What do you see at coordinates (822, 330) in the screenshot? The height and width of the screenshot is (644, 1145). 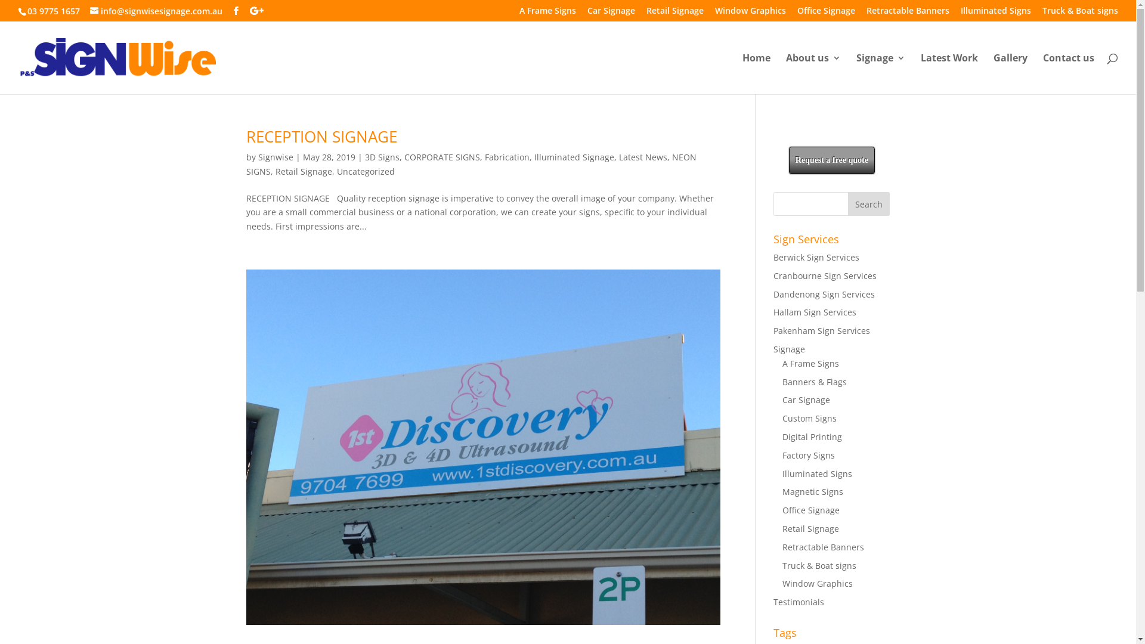 I see `Pakenham Sign Services` at bounding box center [822, 330].